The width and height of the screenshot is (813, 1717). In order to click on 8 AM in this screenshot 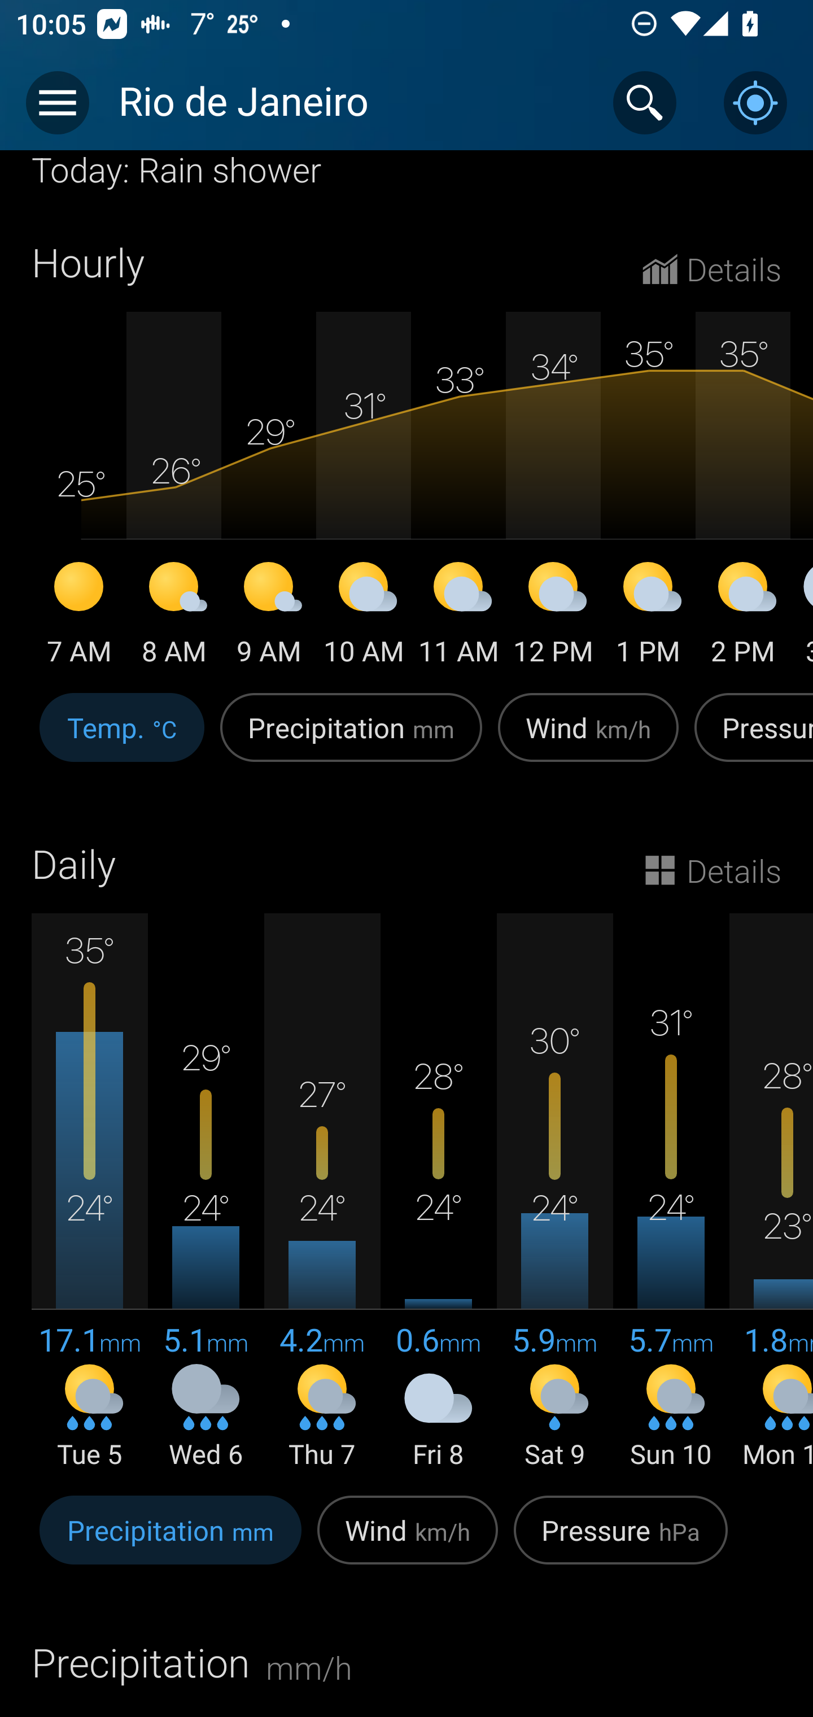, I will do `click(174, 617)`.